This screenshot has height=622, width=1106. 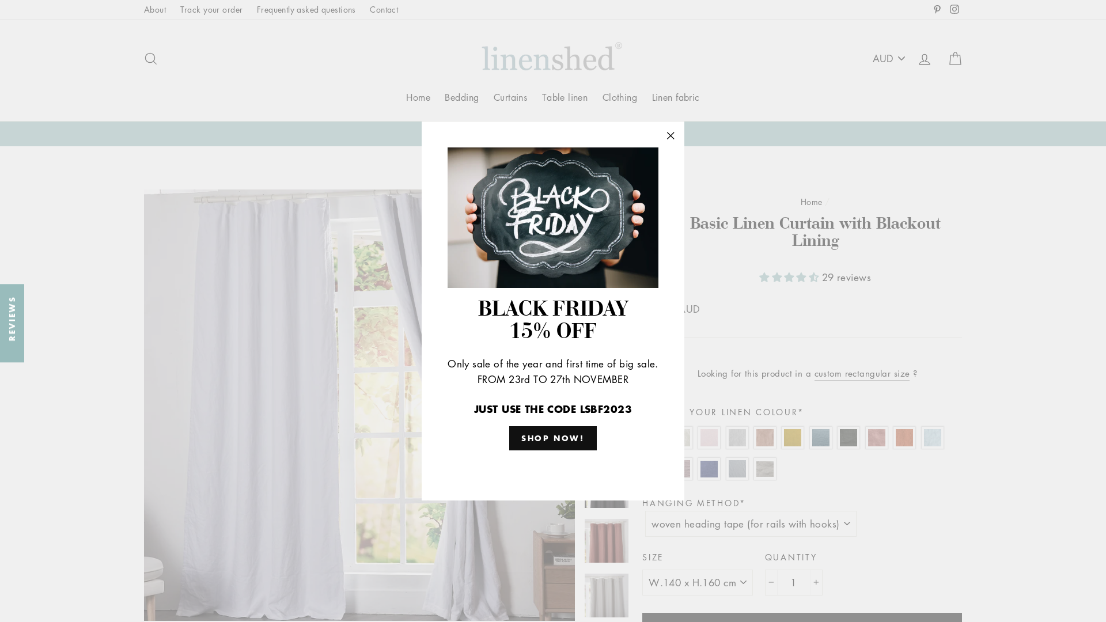 What do you see at coordinates (306, 9) in the screenshot?
I see `Frequently asked questions` at bounding box center [306, 9].